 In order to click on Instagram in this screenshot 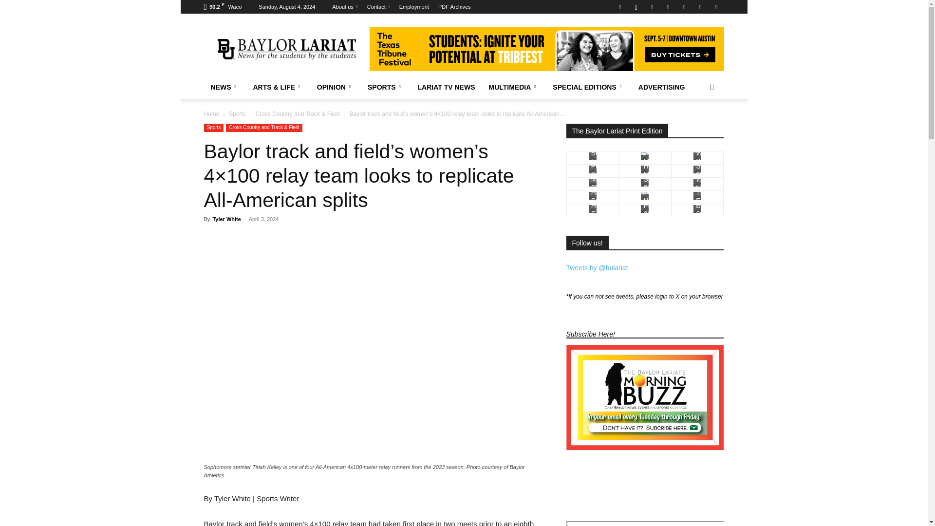, I will do `click(636, 7)`.